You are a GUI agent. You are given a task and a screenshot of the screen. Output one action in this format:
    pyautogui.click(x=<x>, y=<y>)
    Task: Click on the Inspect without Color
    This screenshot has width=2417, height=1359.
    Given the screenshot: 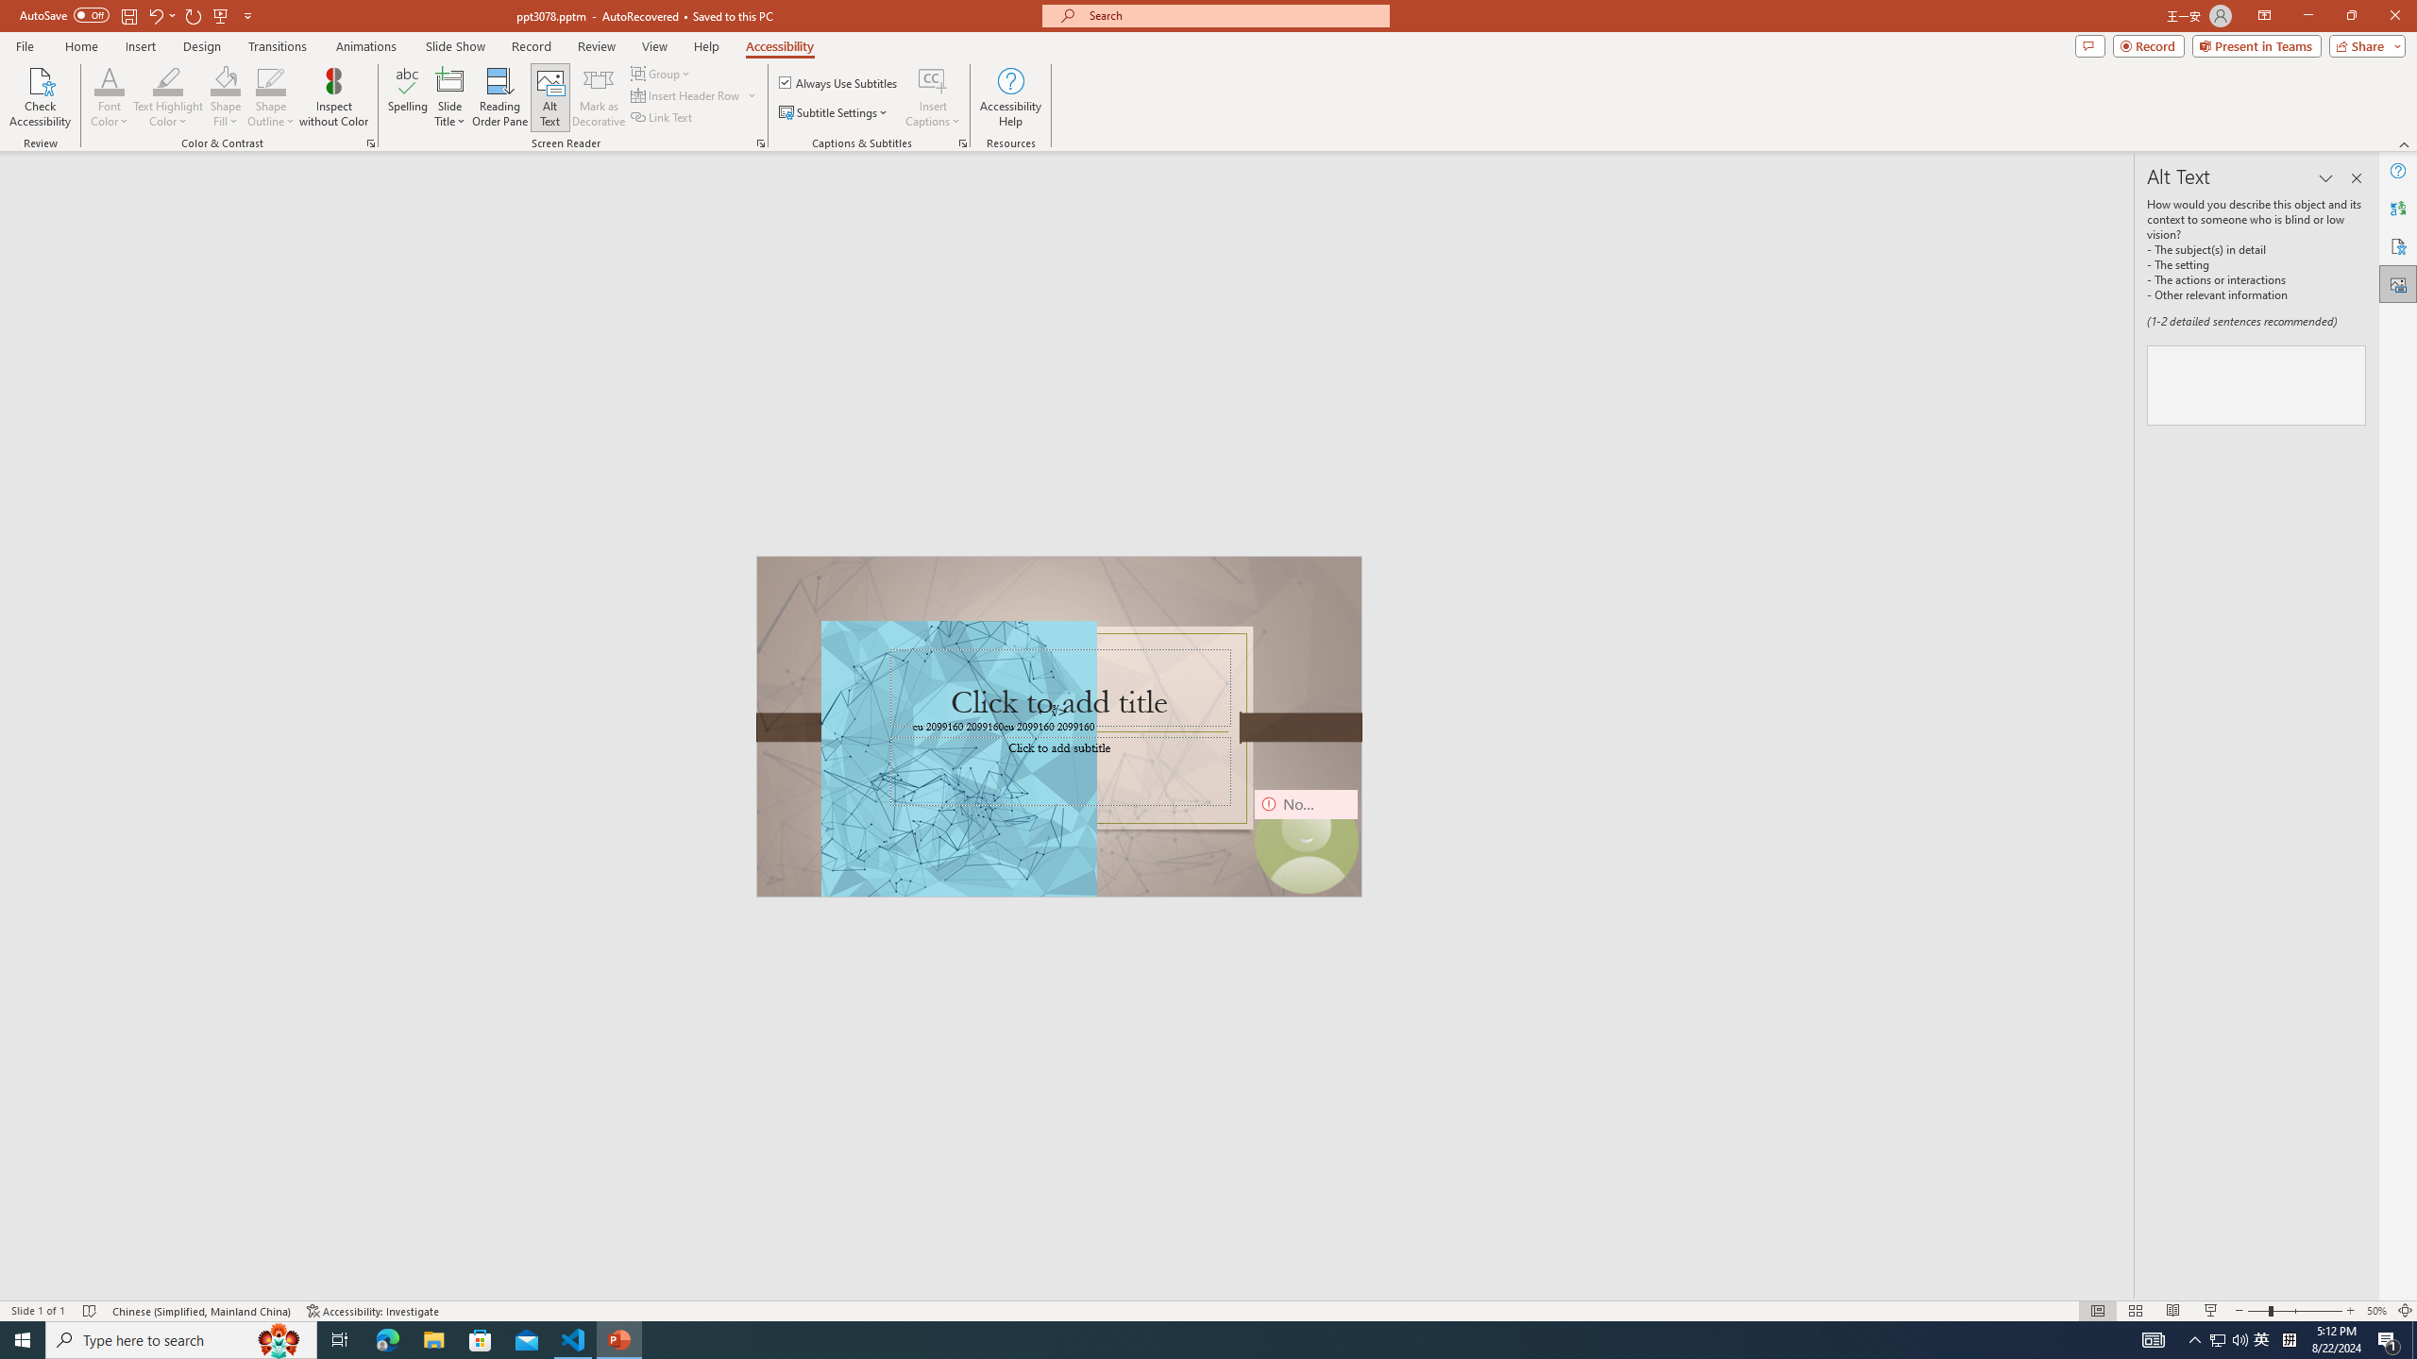 What is the action you would take?
    pyautogui.click(x=334, y=97)
    